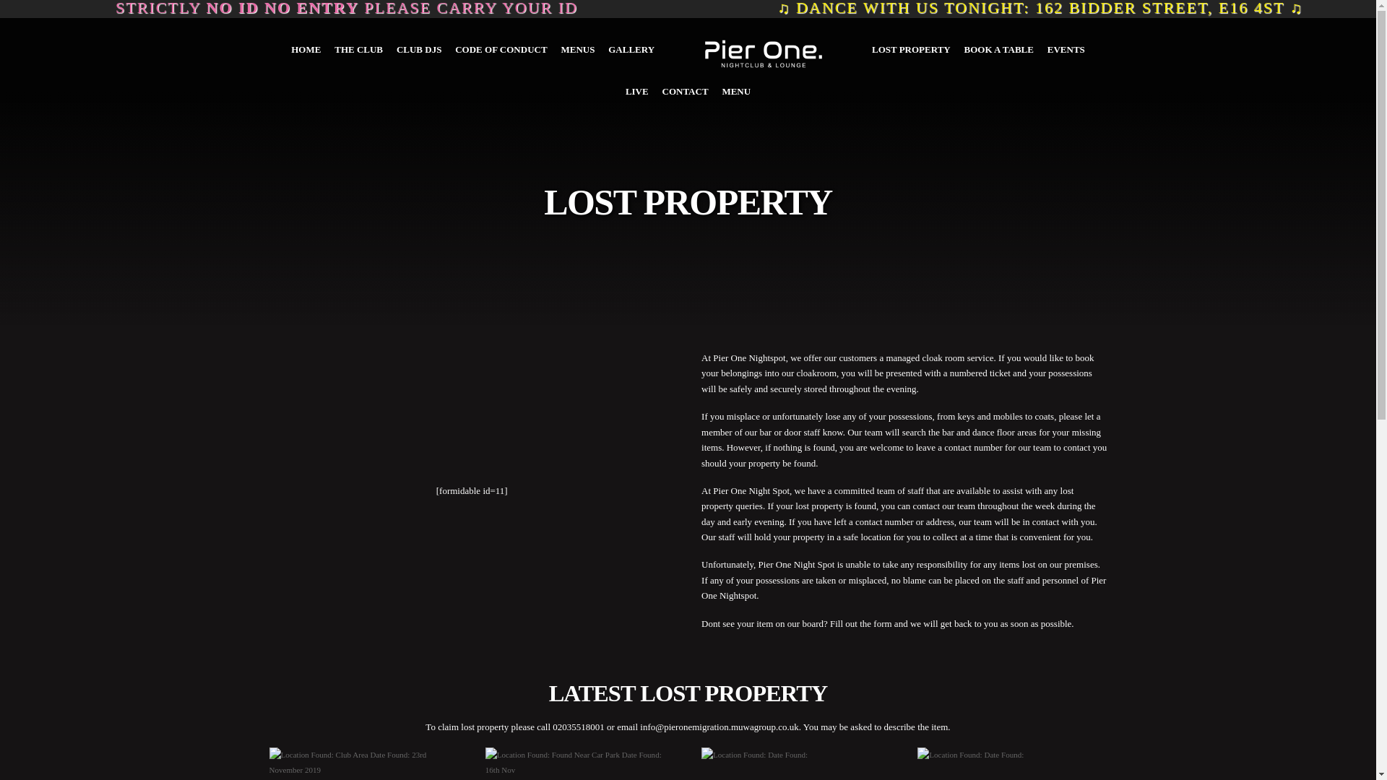  What do you see at coordinates (358, 49) in the screenshot?
I see `THE CLUB` at bounding box center [358, 49].